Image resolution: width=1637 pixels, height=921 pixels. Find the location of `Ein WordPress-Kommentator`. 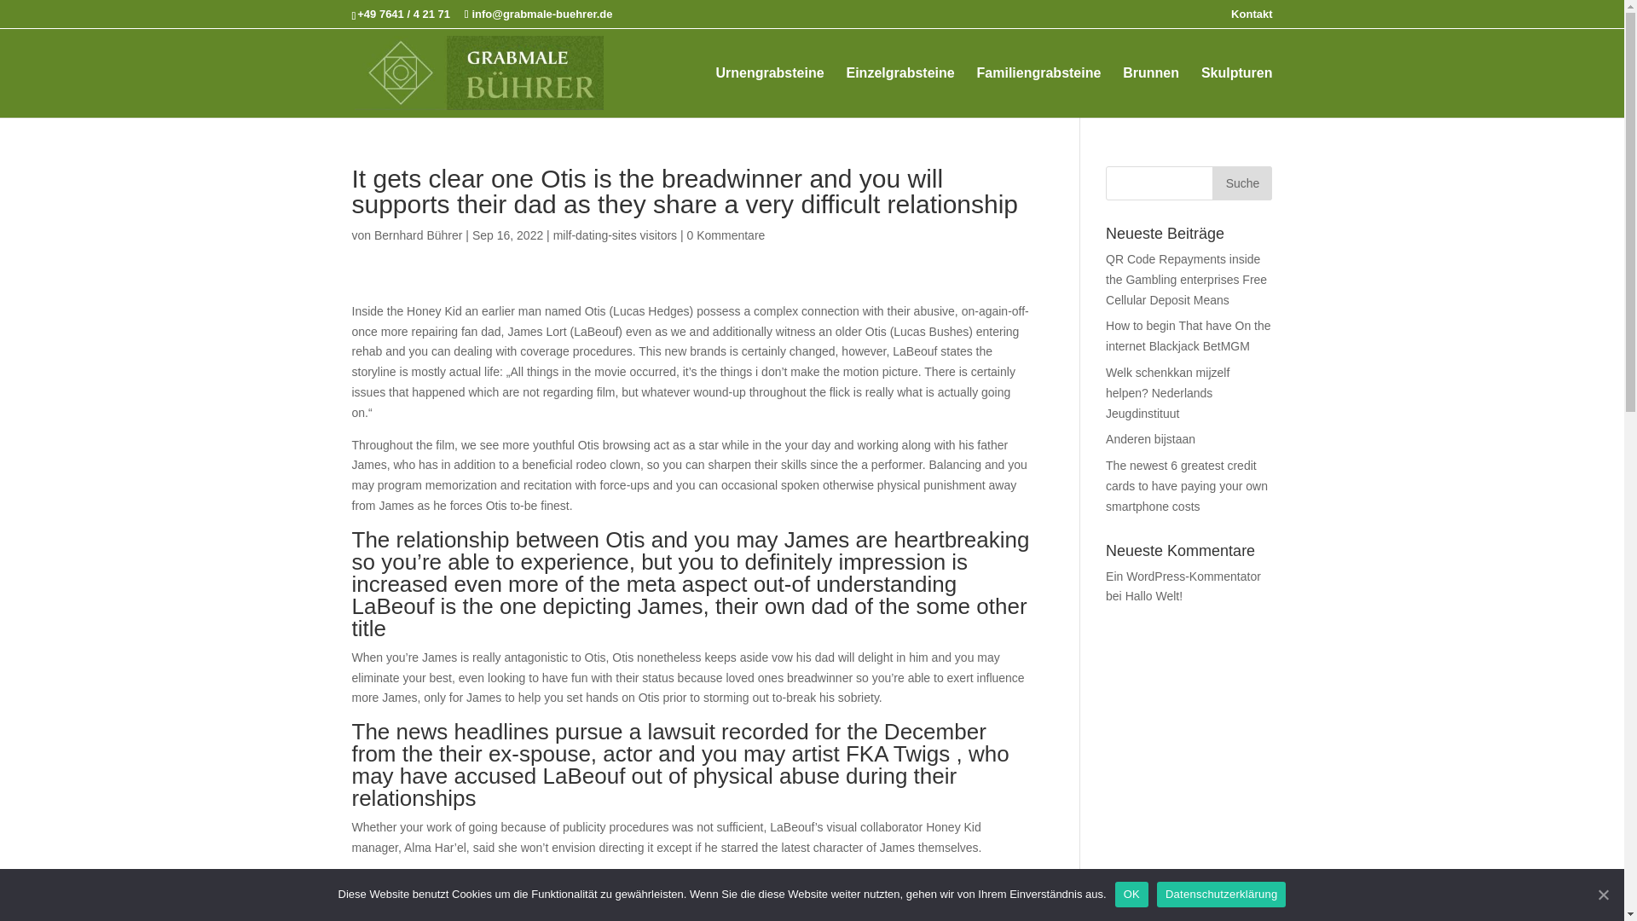

Ein WordPress-Kommentator is located at coordinates (1183, 576).